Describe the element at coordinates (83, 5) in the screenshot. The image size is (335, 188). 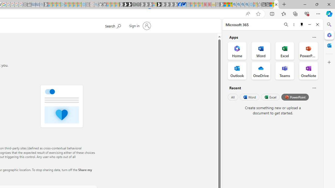
I see `Home | Sky Blue Bikes - Sky Blue Bikes - Sleeping` at that location.